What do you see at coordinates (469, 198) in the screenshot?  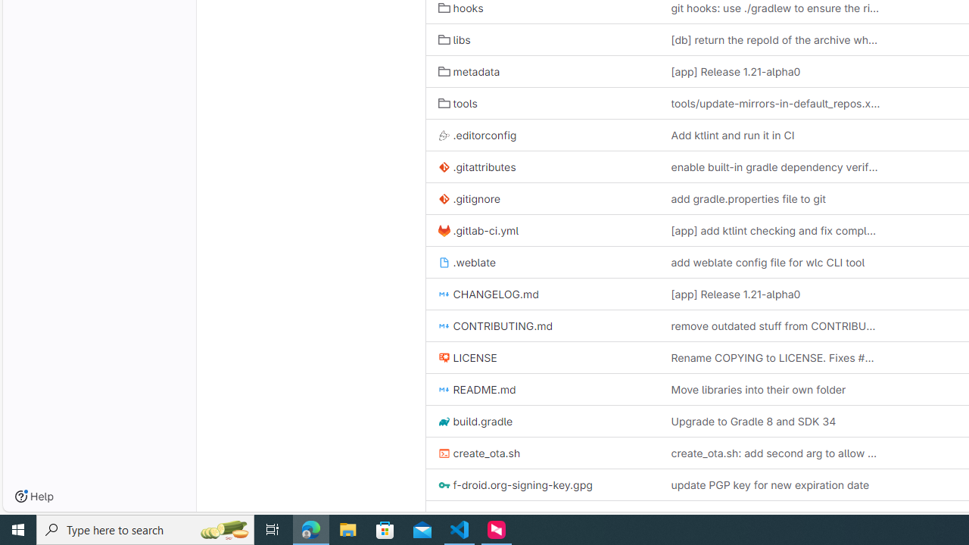 I see `.gitignore` at bounding box center [469, 198].